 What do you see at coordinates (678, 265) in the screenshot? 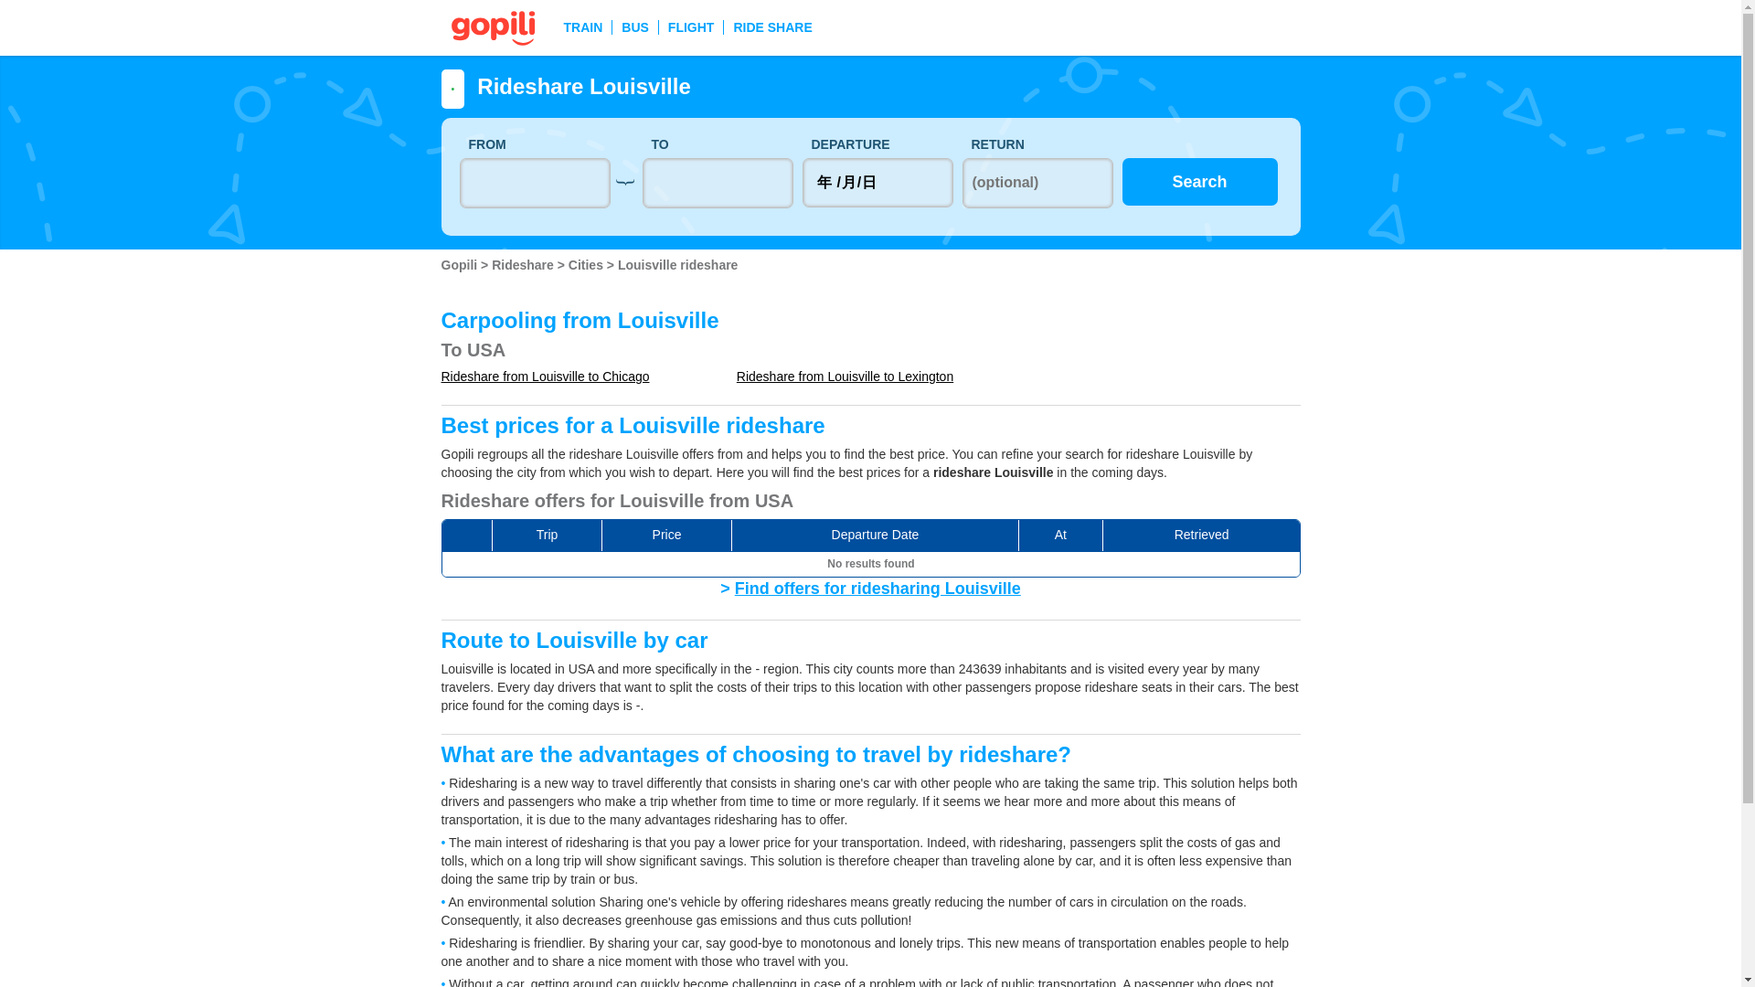
I see `Louisville rideshare` at bounding box center [678, 265].